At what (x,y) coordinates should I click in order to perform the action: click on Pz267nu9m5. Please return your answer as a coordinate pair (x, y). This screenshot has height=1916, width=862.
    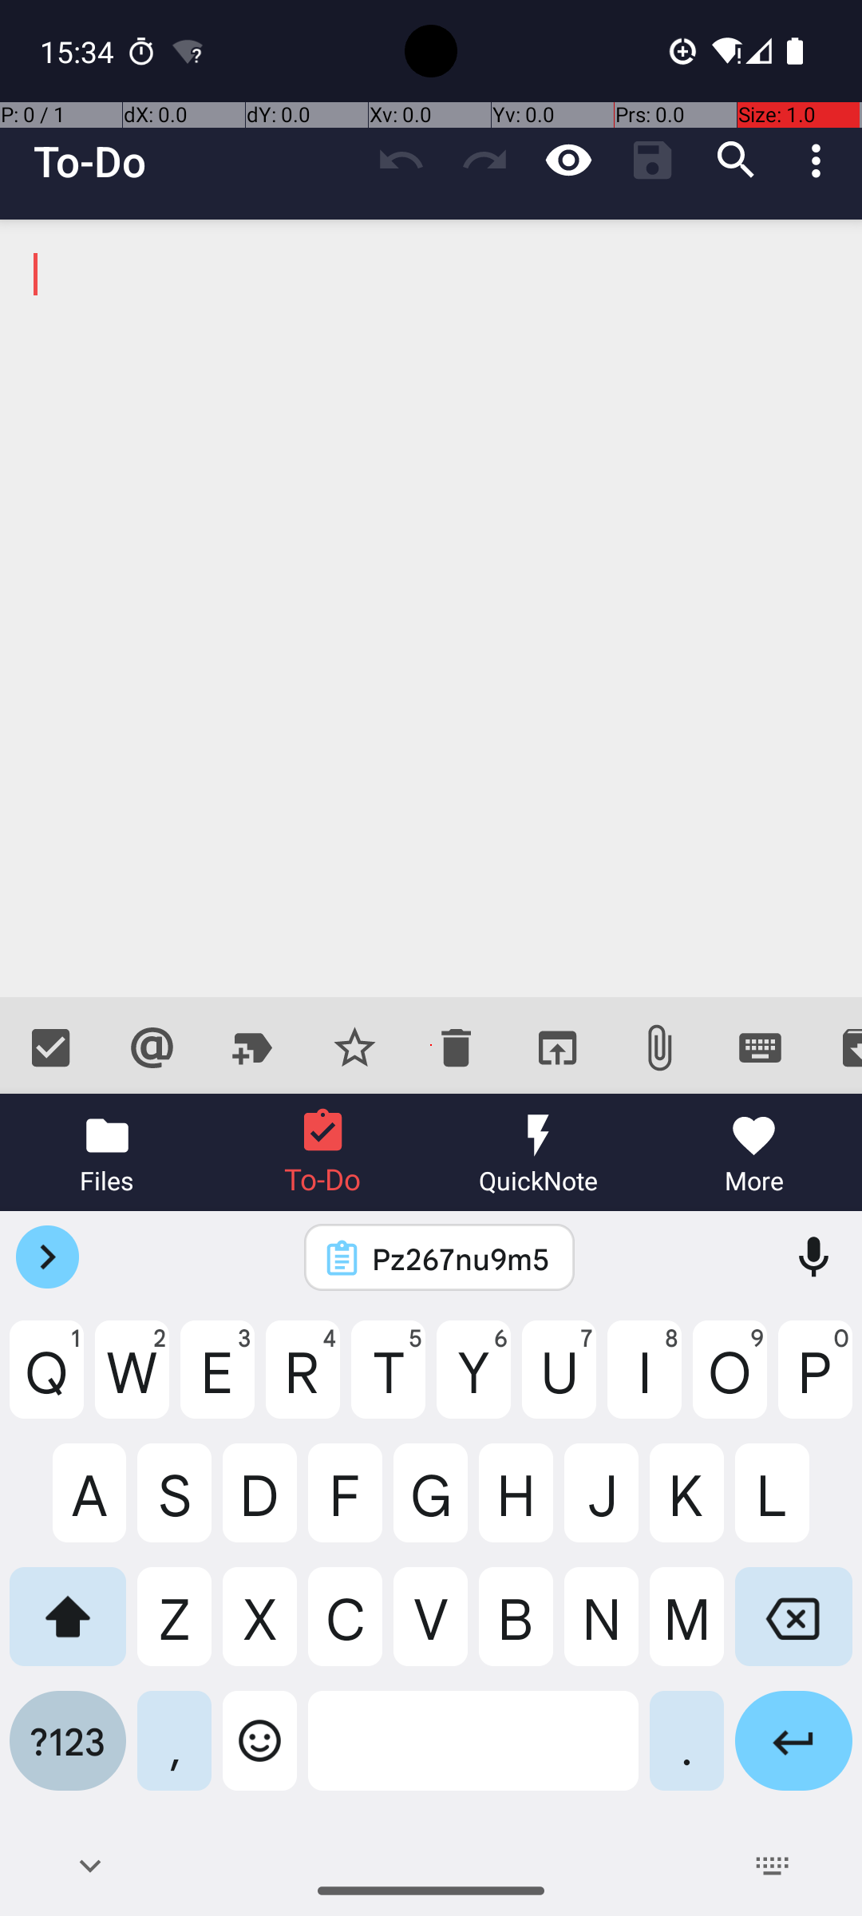
    Looking at the image, I should click on (461, 1258).